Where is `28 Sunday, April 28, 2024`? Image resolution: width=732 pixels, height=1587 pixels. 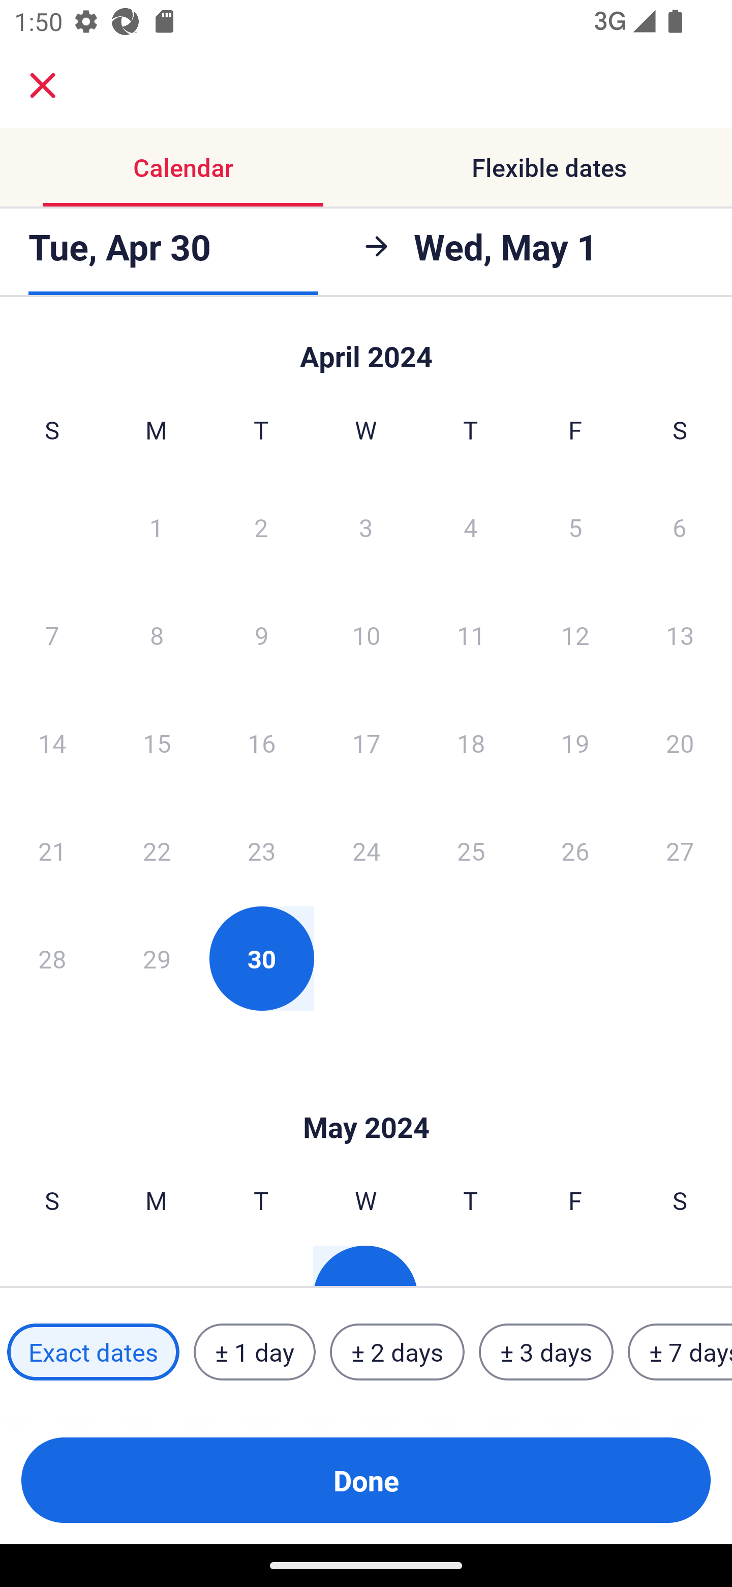 28 Sunday, April 28, 2024 is located at coordinates (52, 958).